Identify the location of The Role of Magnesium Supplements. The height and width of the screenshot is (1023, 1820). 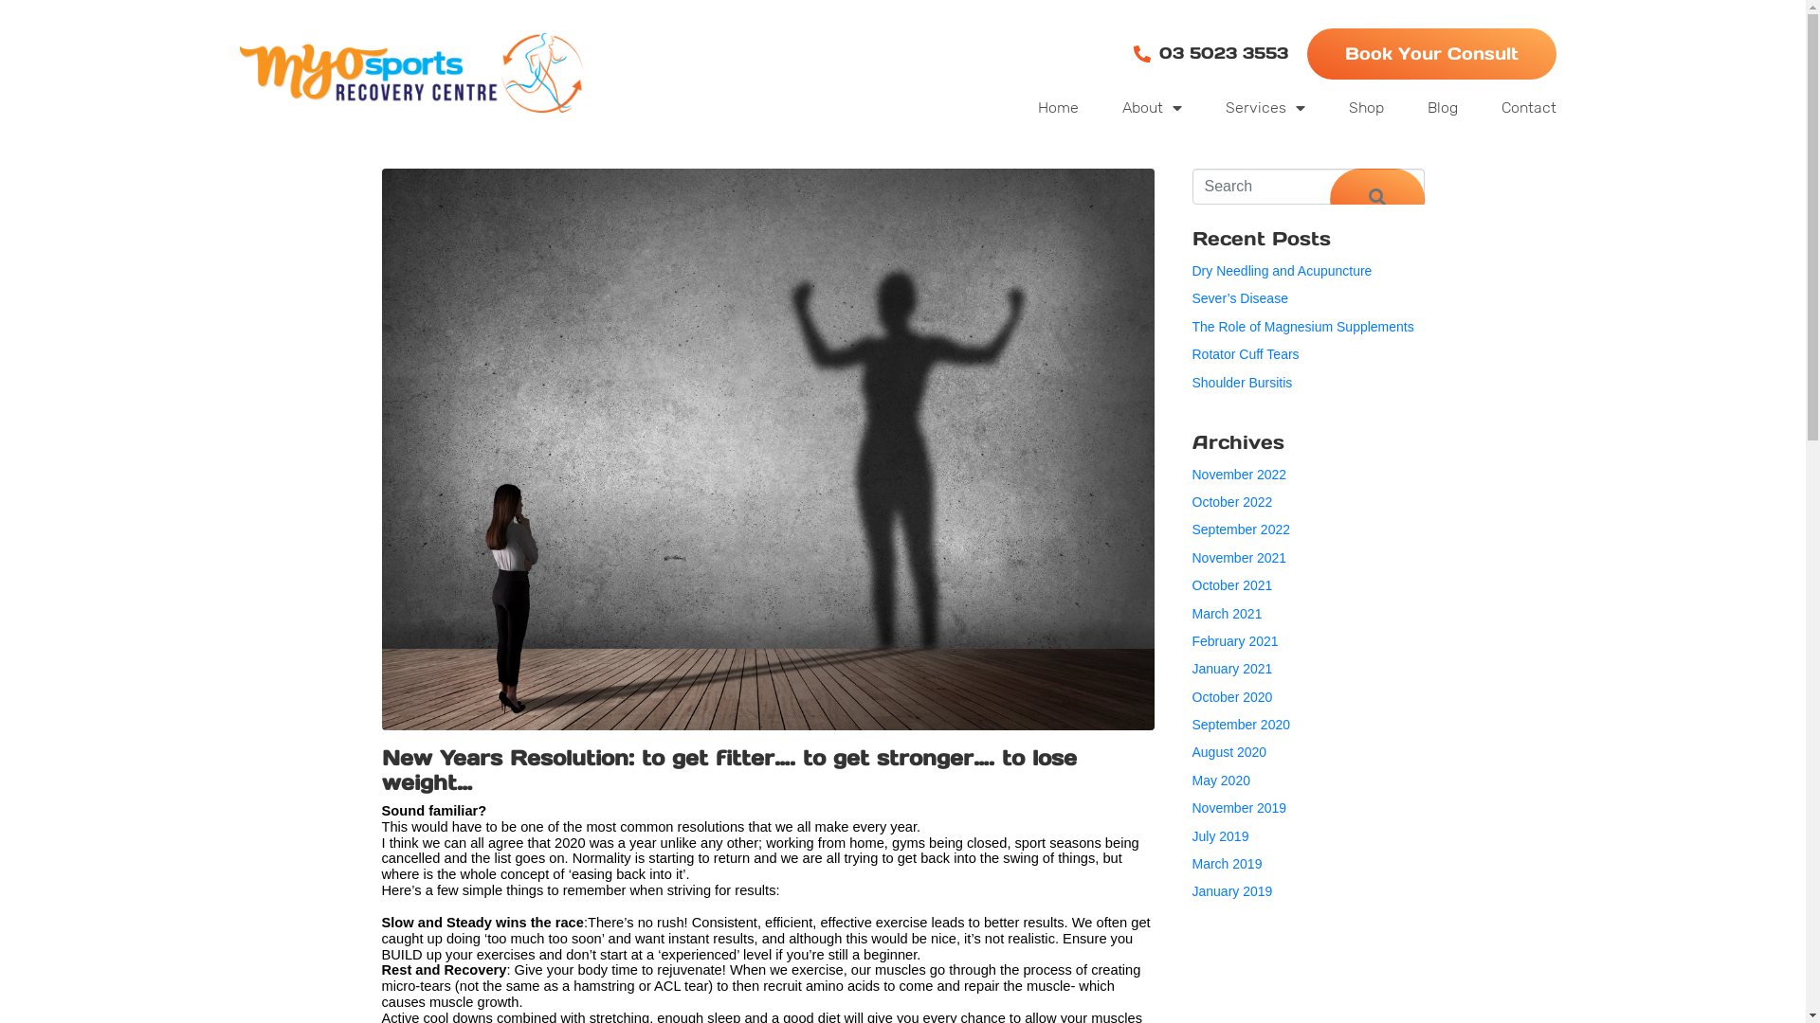
(1303, 327).